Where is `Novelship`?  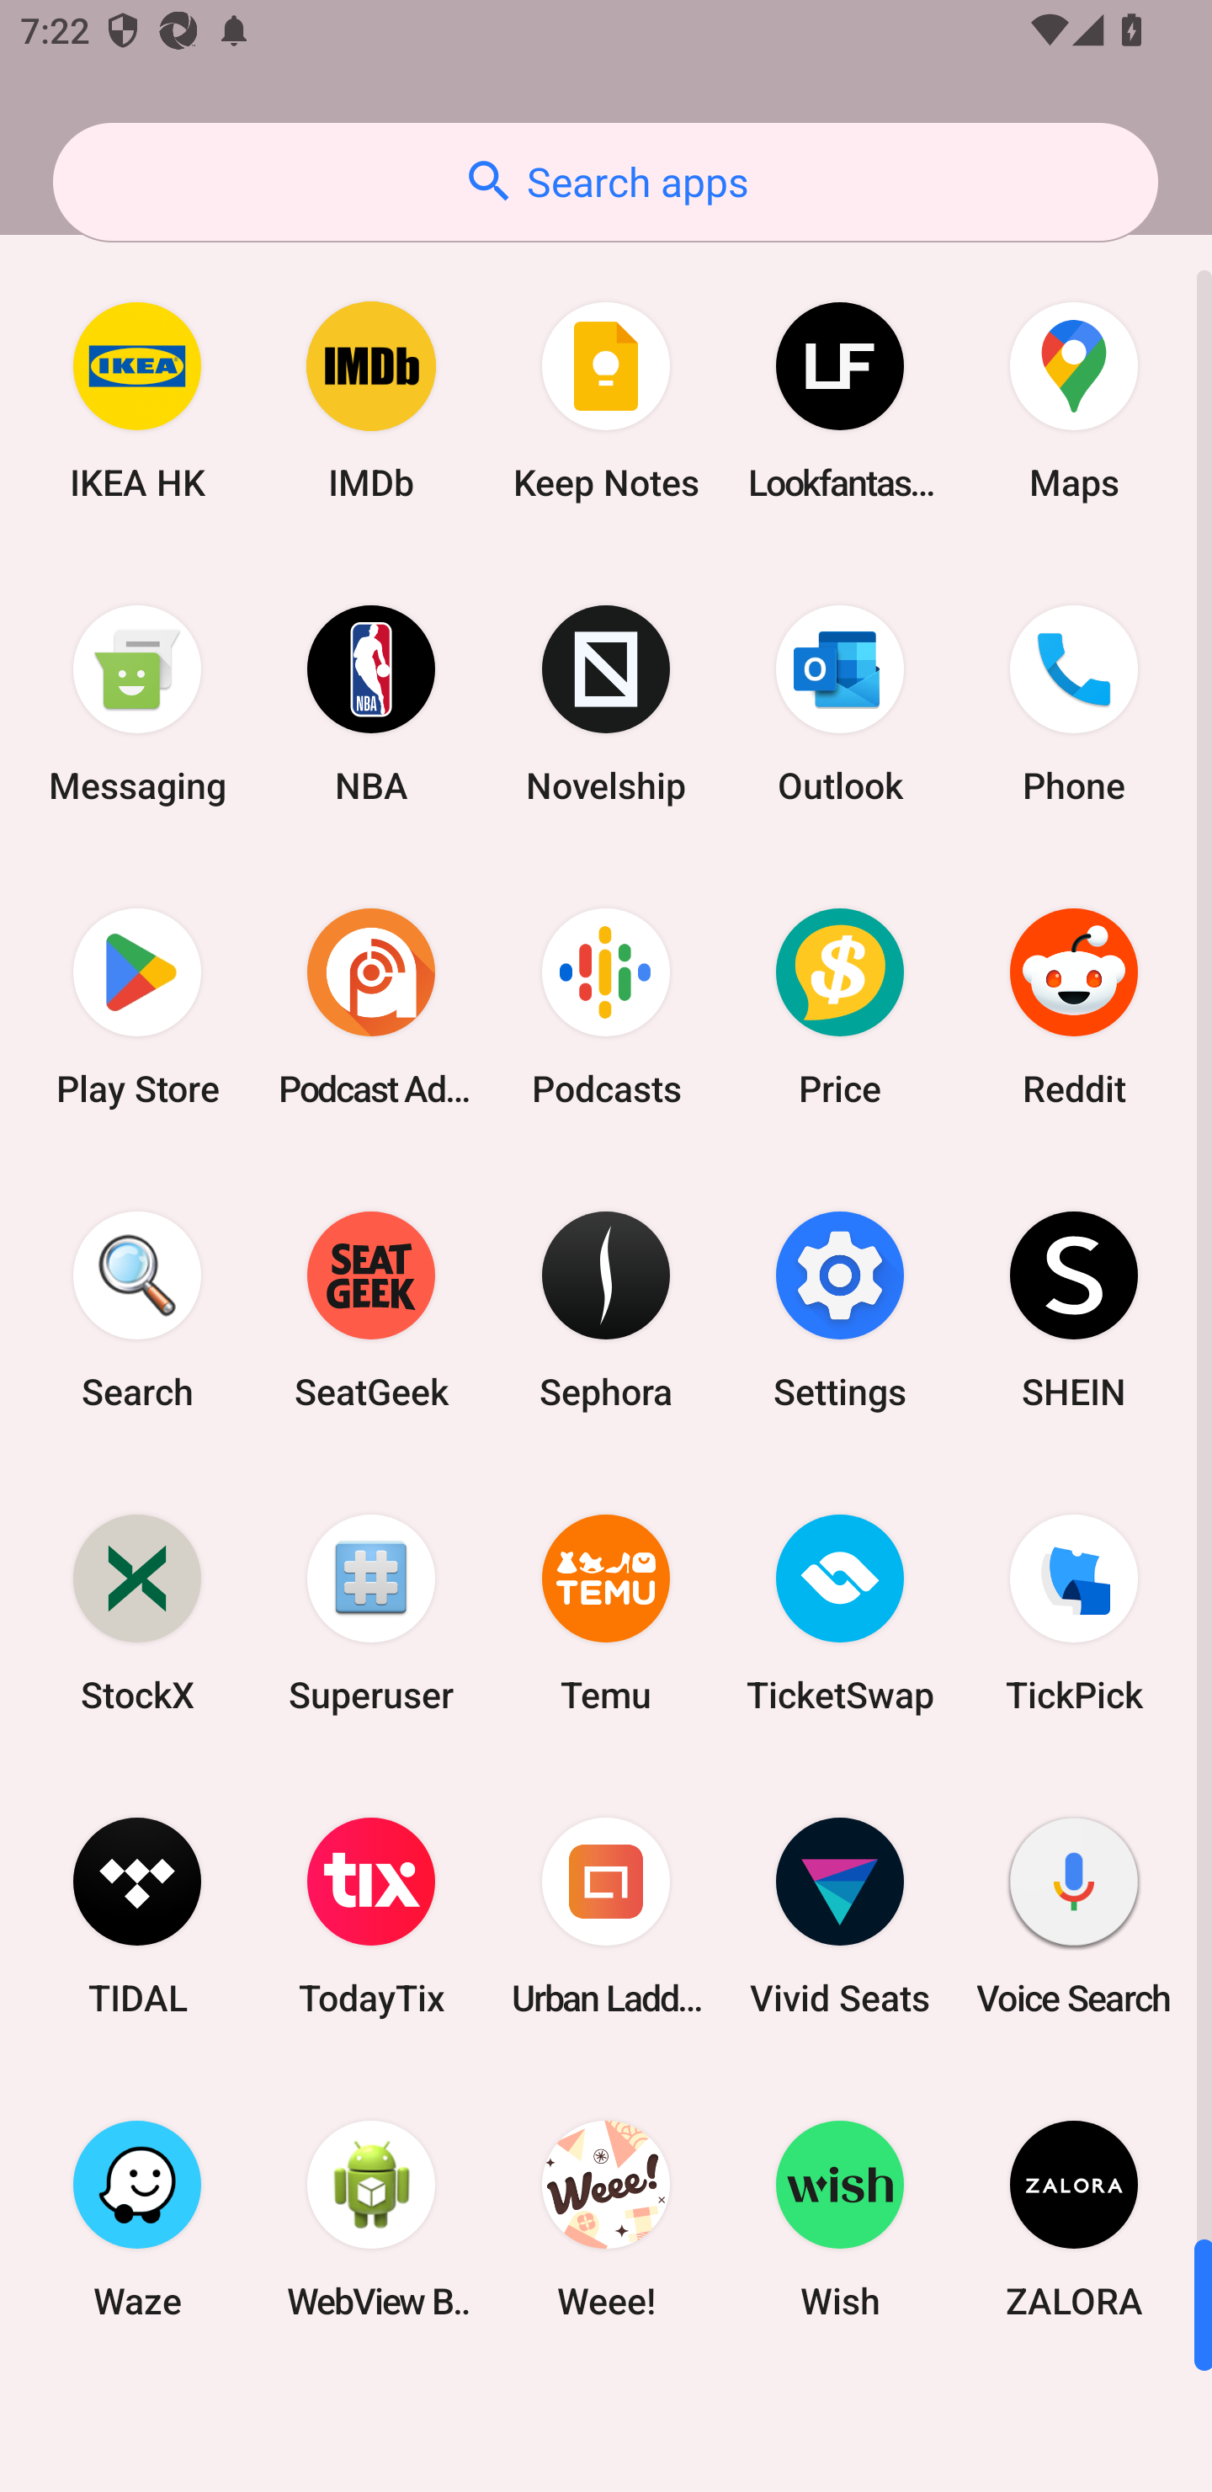 Novelship is located at coordinates (606, 704).